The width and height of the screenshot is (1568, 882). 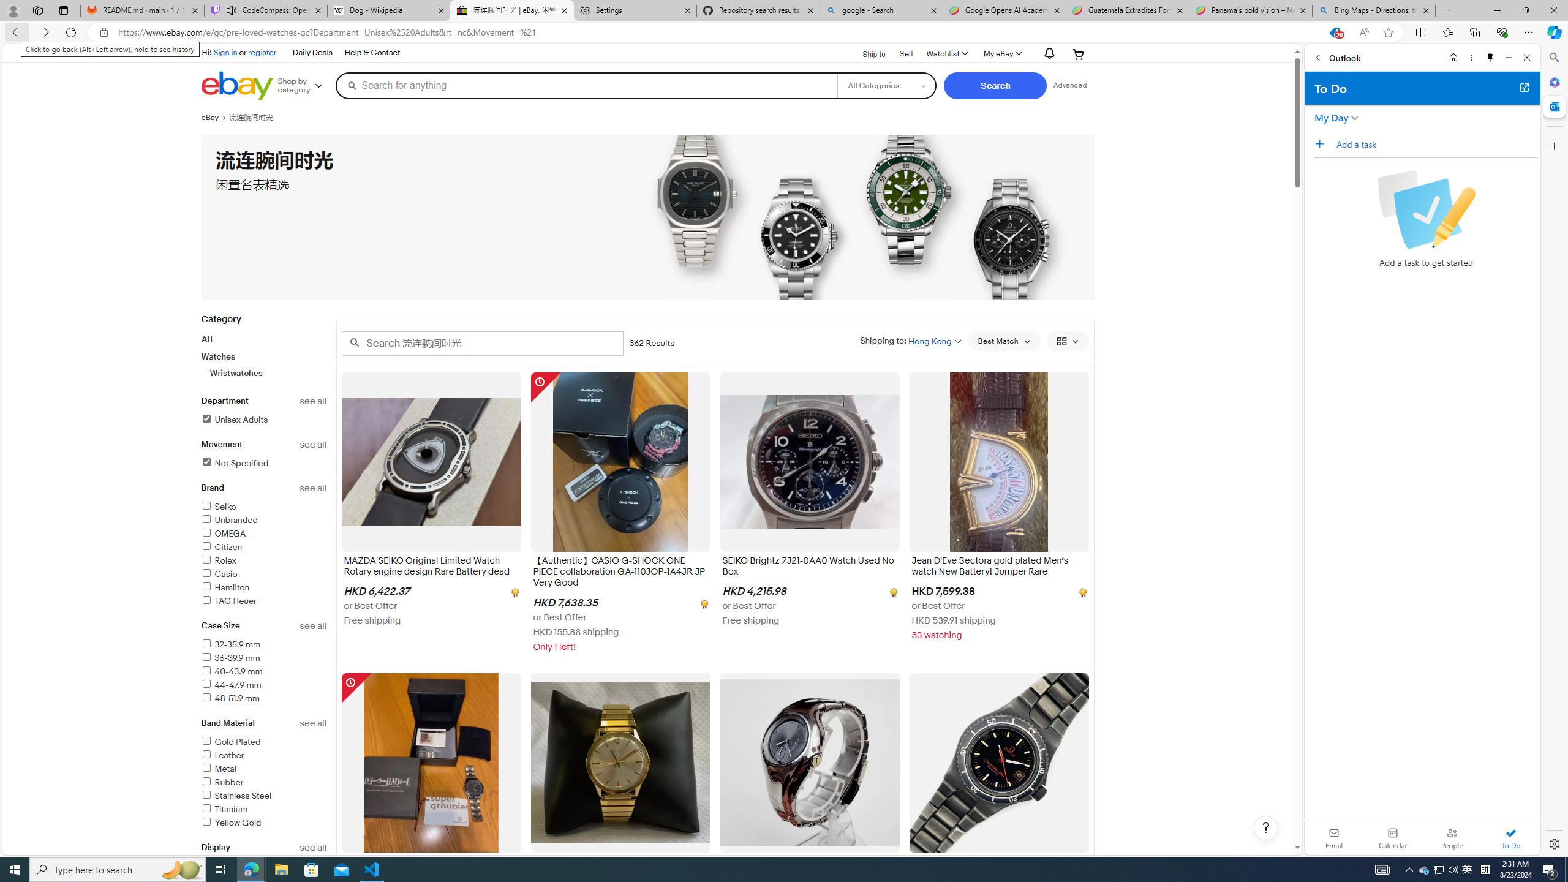 I want to click on Unpin side pane, so click(x=1490, y=58).